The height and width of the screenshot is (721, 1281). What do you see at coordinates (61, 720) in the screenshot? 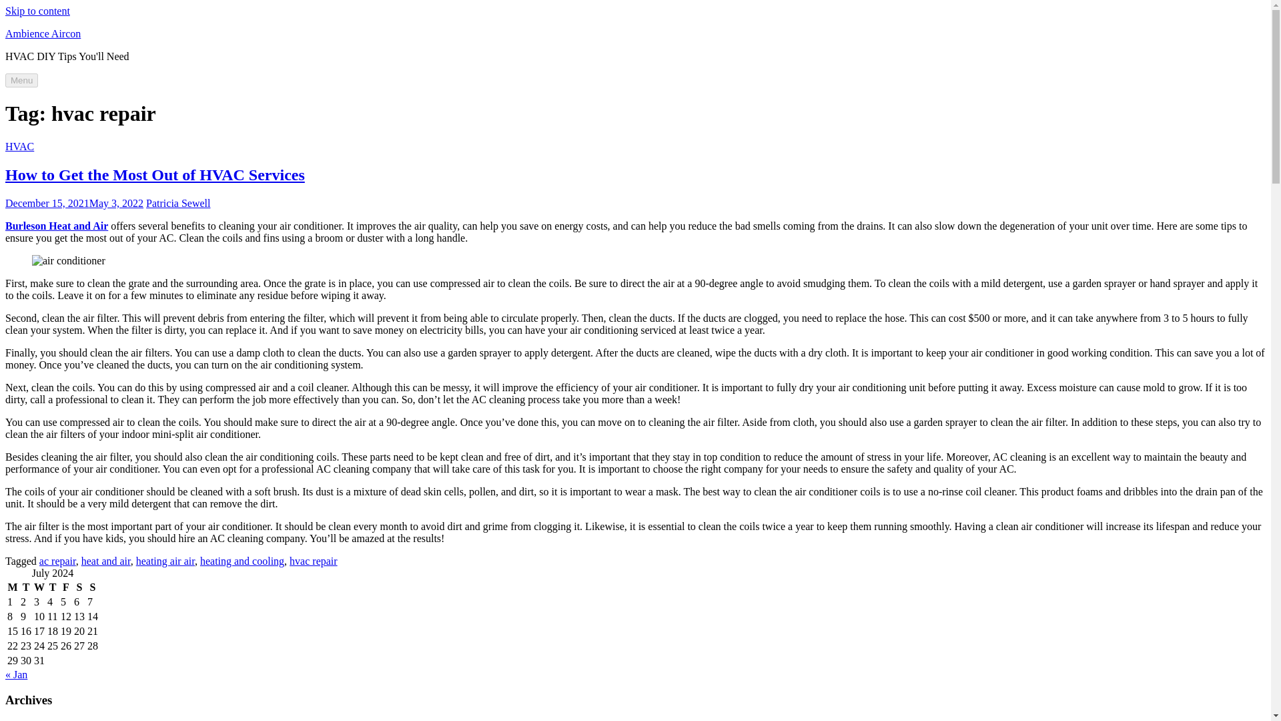
I see `January 2024` at bounding box center [61, 720].